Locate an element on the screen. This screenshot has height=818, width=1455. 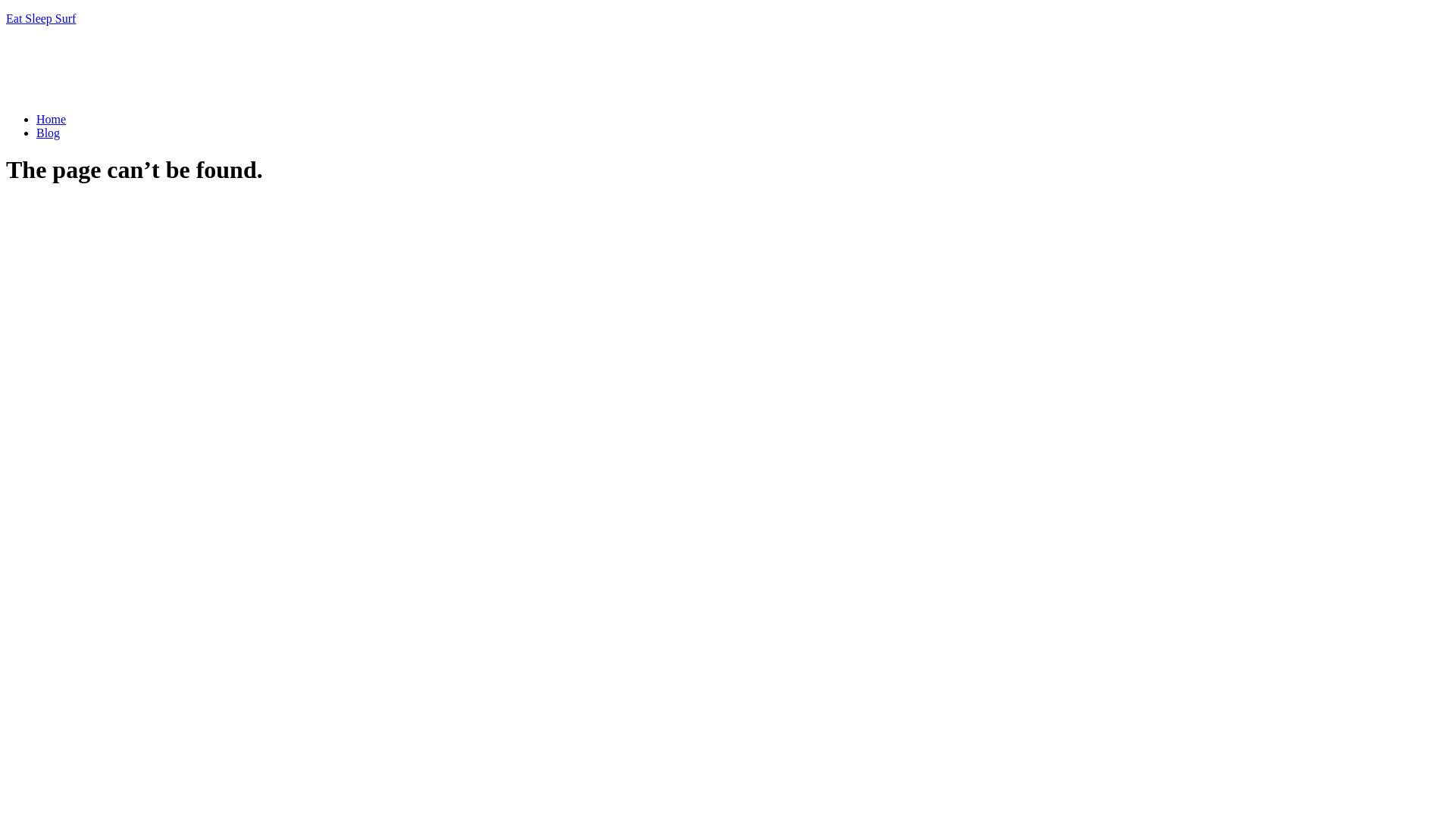
Eat Sleep Surf is located at coordinates (41, 18).